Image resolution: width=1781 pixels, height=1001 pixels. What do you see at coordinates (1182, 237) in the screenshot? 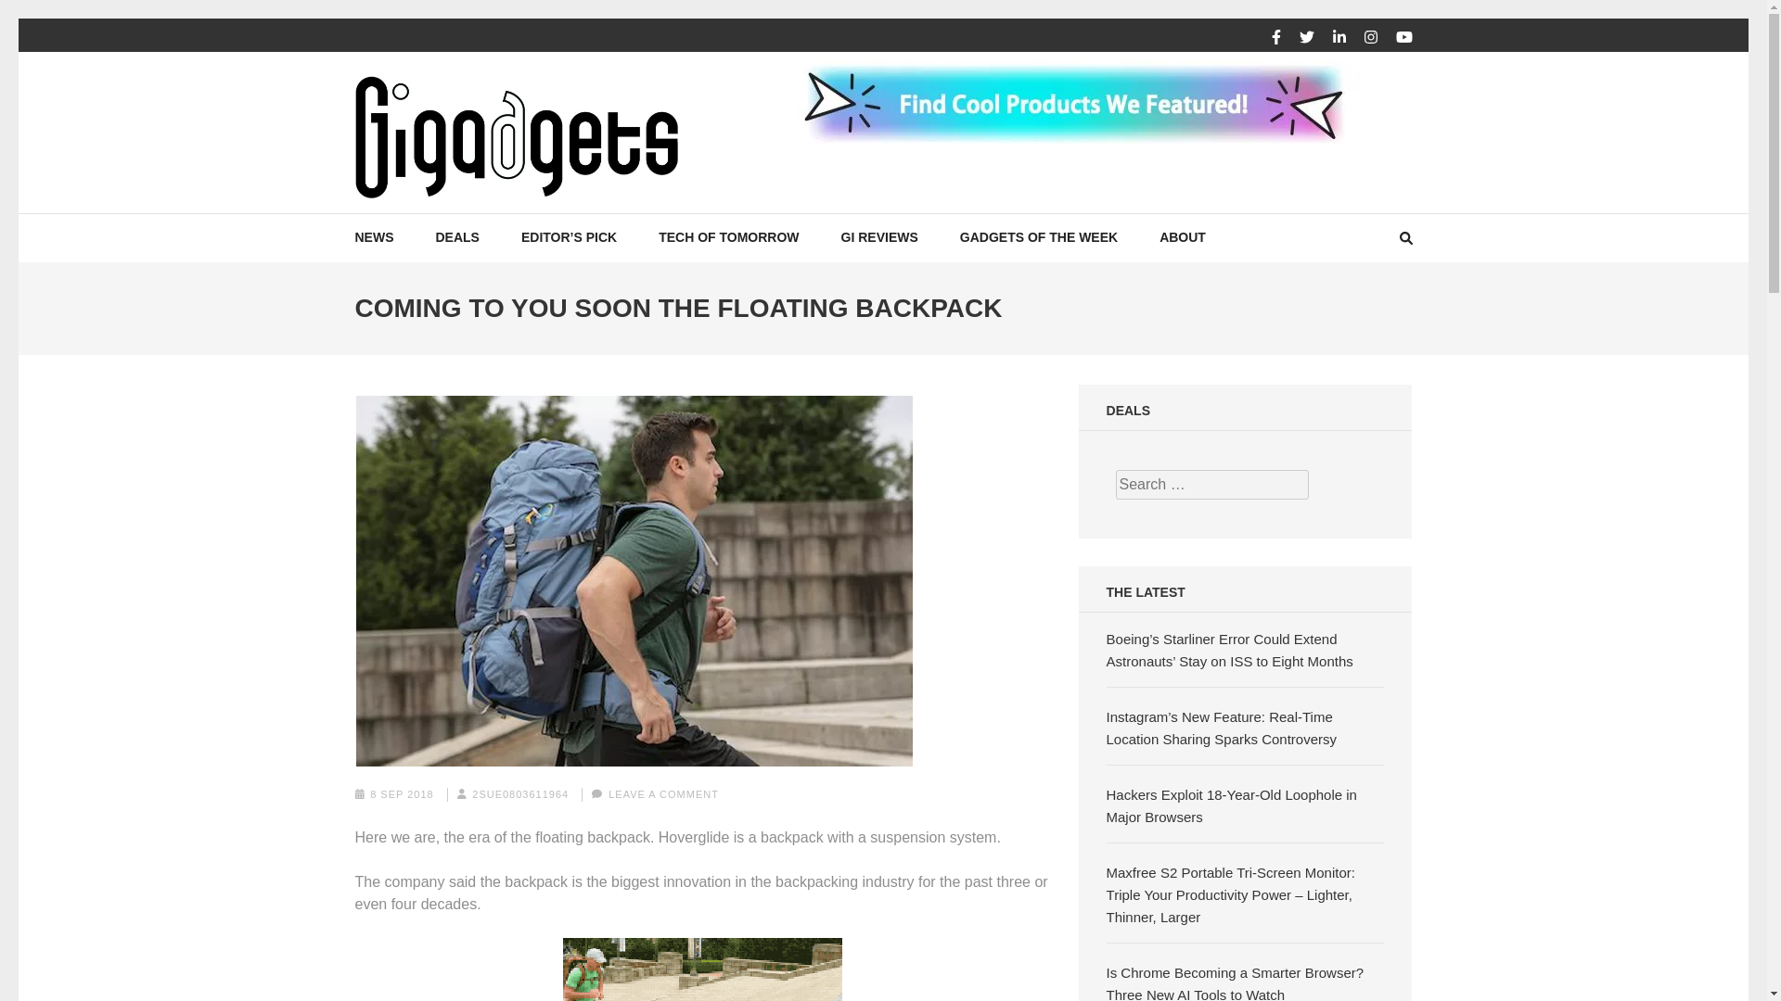
I see `ABOUT` at bounding box center [1182, 237].